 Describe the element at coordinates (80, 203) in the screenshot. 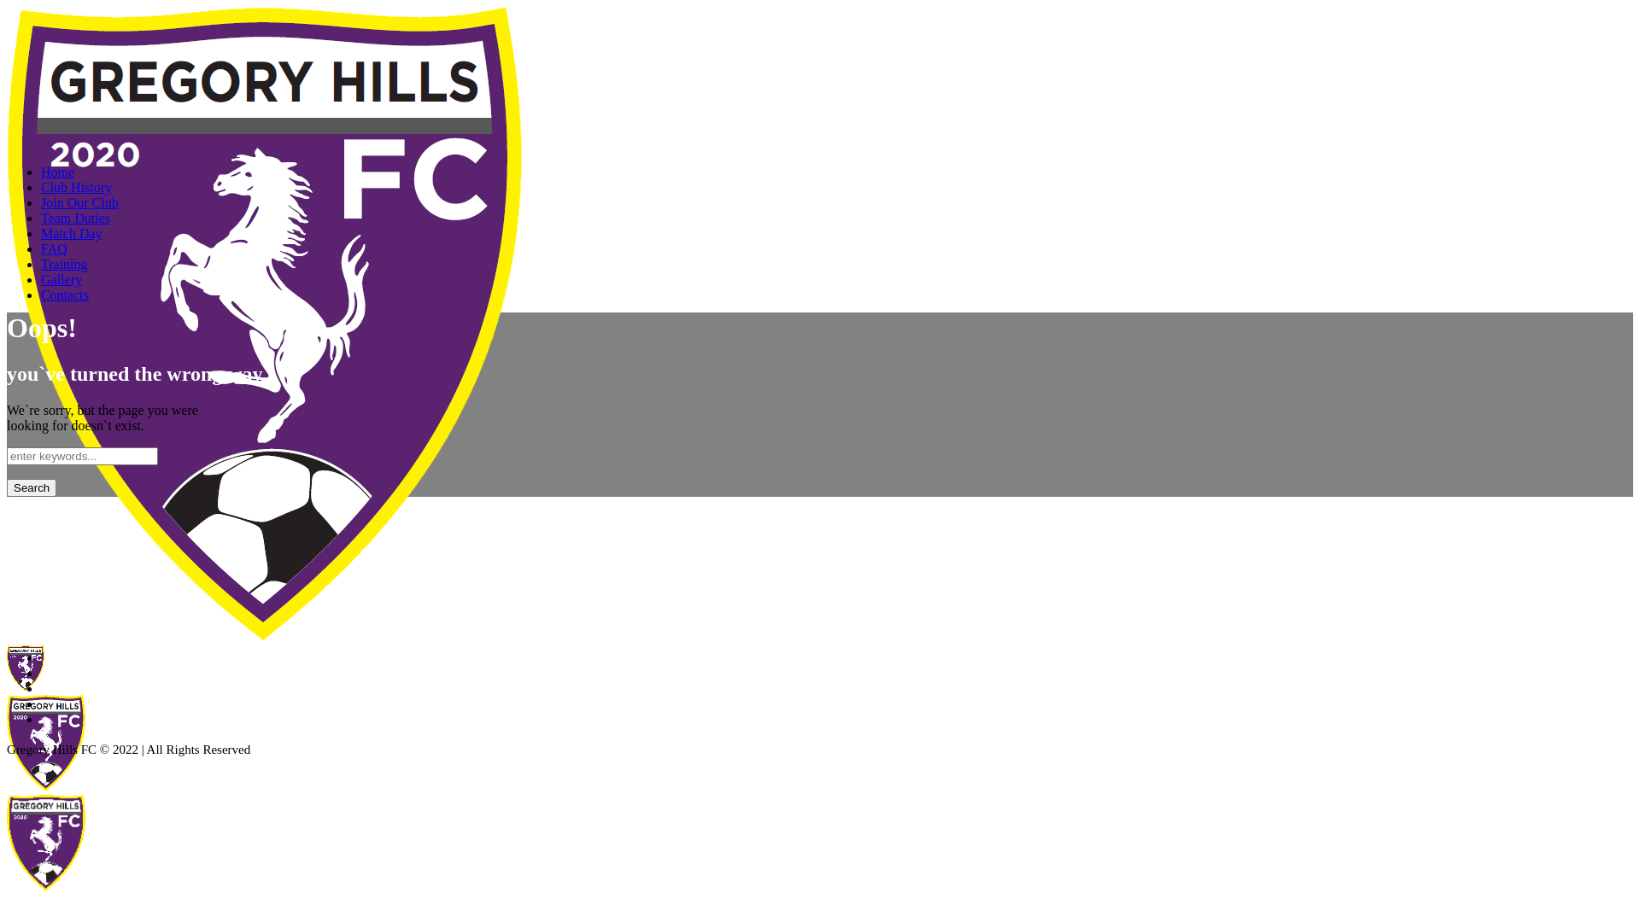

I see `Join Our Club` at that location.